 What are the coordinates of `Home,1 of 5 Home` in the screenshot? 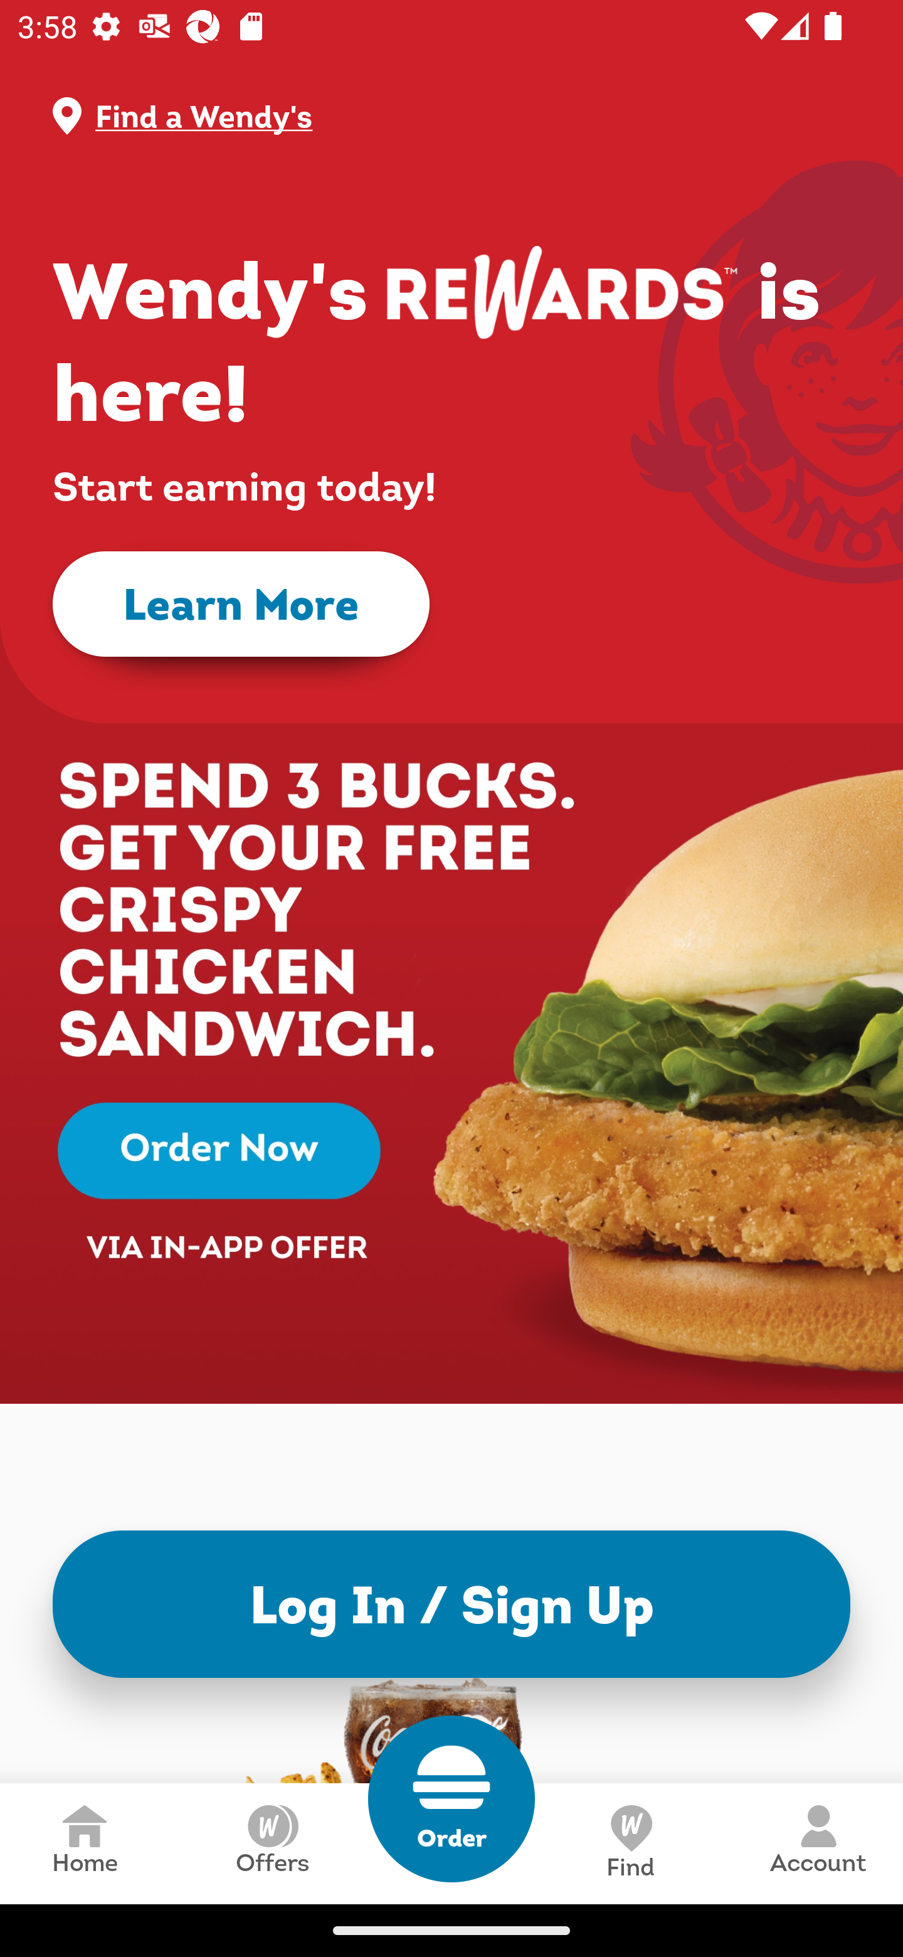 It's located at (85, 1843).